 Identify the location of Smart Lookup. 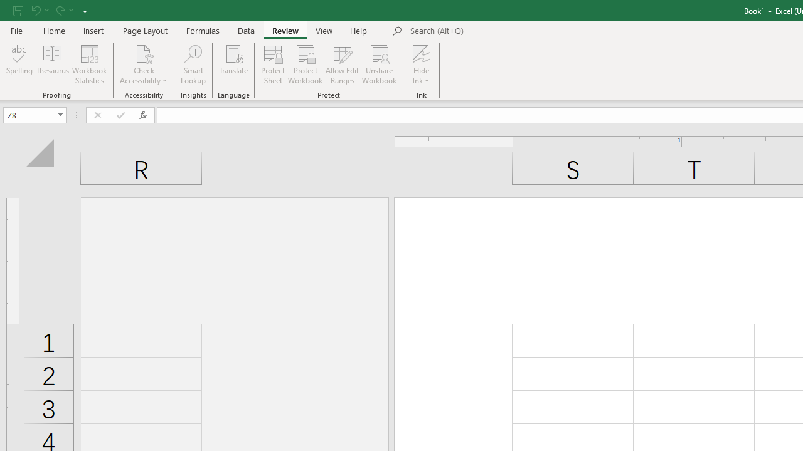
(193, 64).